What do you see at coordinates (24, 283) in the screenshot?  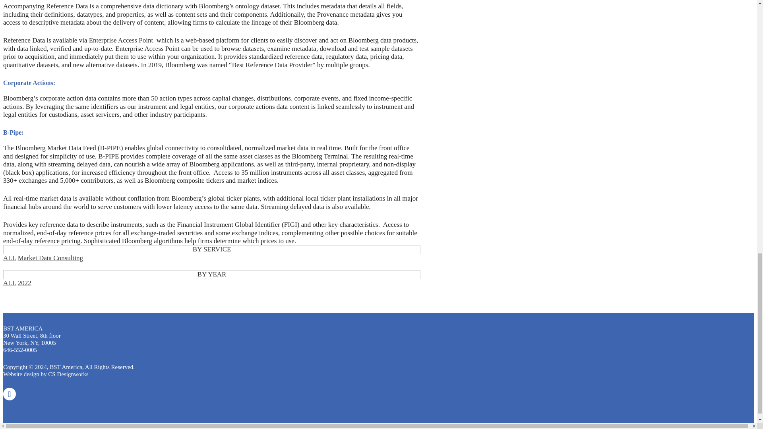 I see `2022` at bounding box center [24, 283].